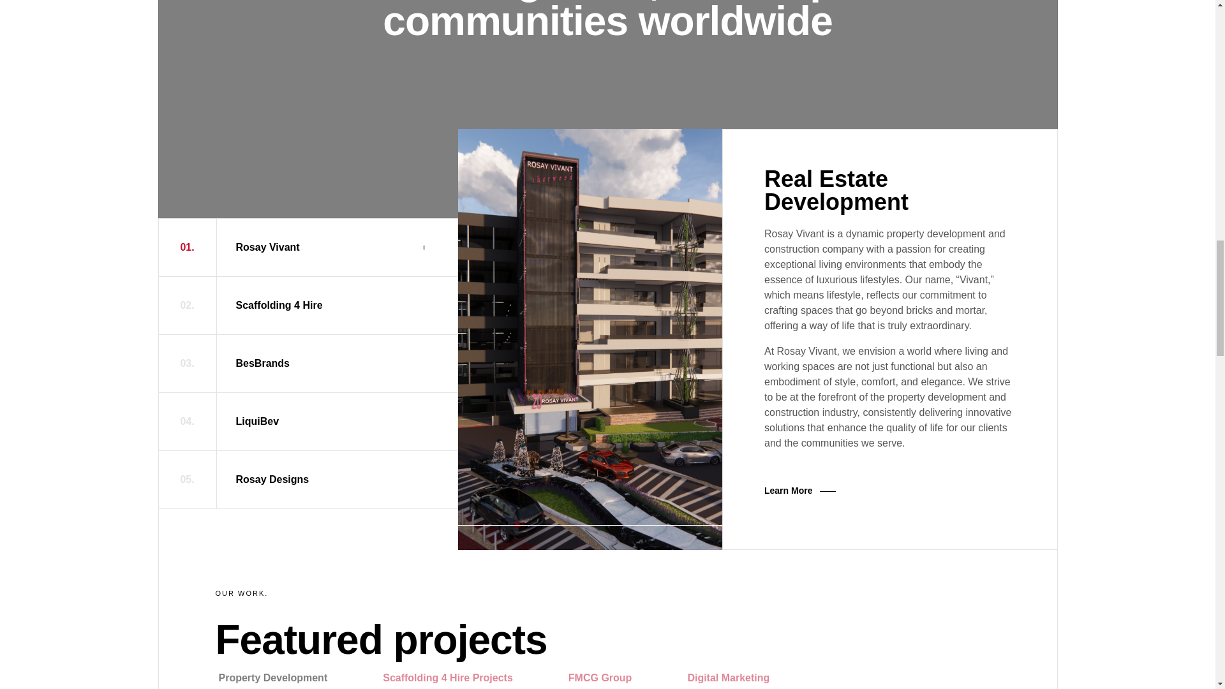 The image size is (1225, 689). What do you see at coordinates (611, 678) in the screenshot?
I see `FMCG Group` at bounding box center [611, 678].